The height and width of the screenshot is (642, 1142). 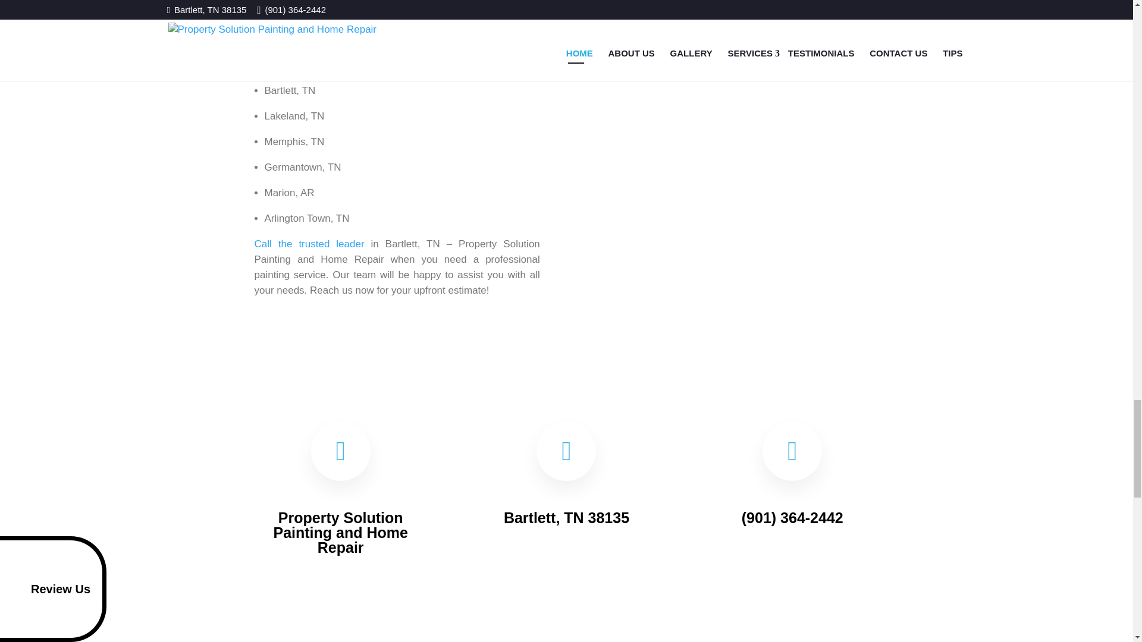 What do you see at coordinates (309, 244) in the screenshot?
I see `Call the trusted leader` at bounding box center [309, 244].